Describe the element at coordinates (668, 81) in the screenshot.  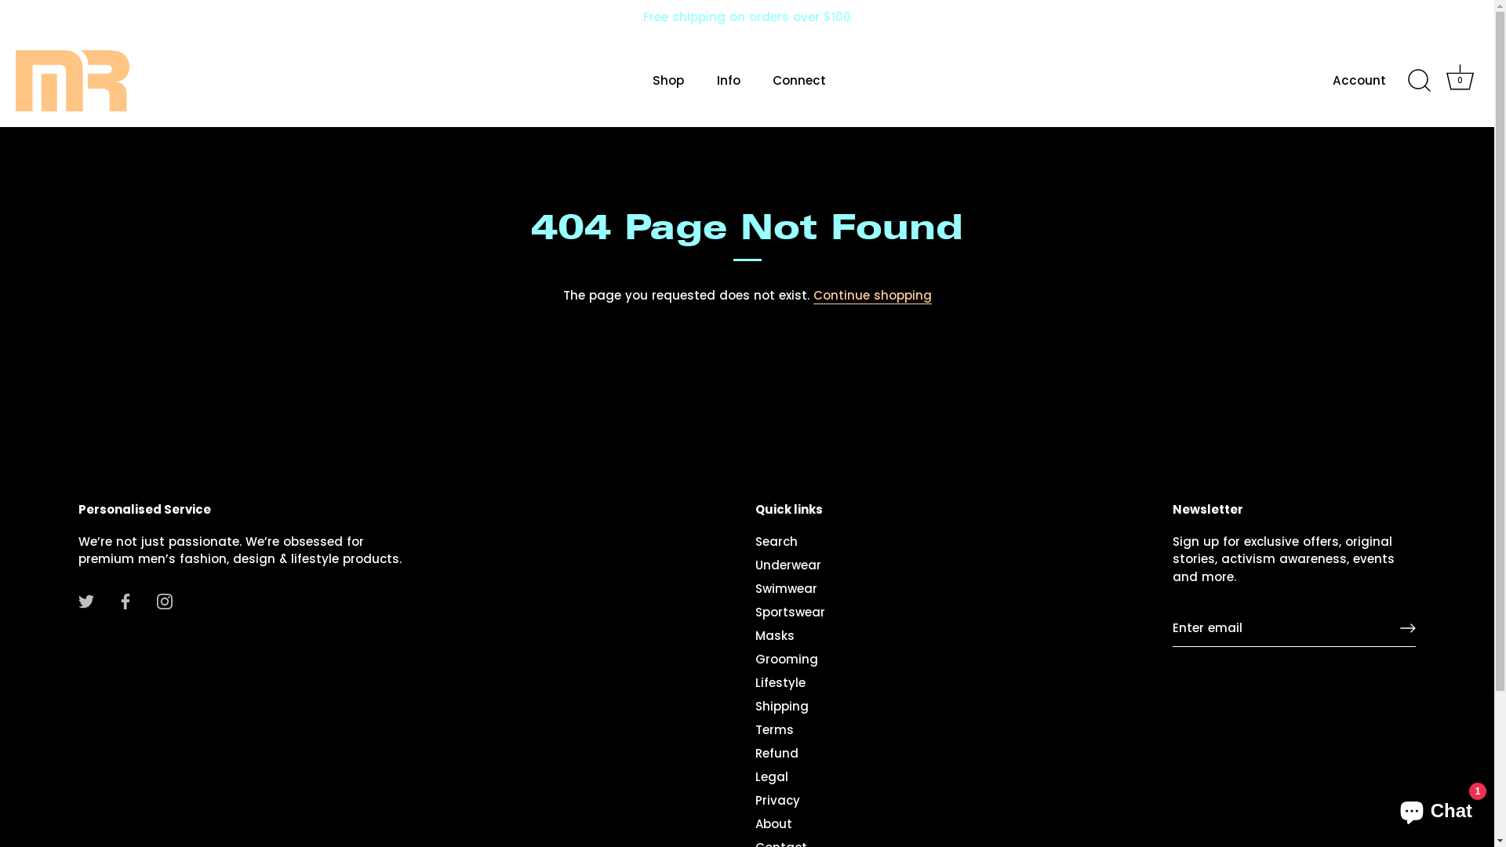
I see `Shop` at that location.